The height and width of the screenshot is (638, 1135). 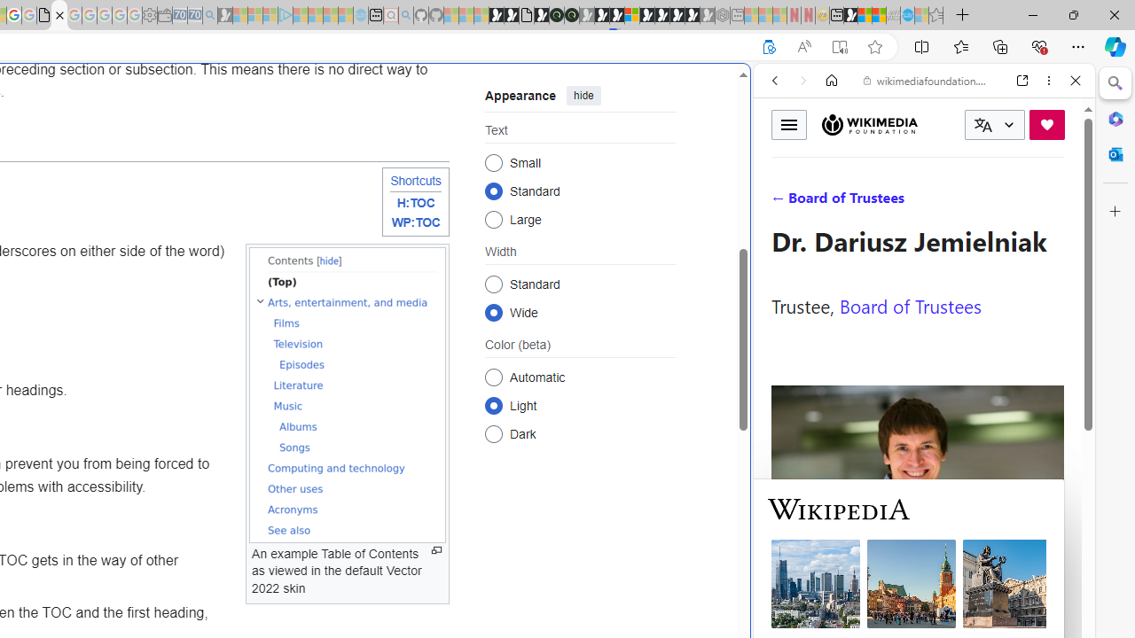 I want to click on Wiktionary, so click(x=917, y=593).